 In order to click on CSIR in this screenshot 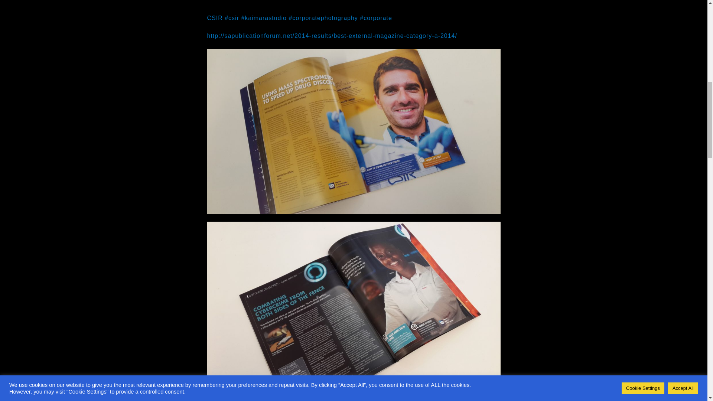, I will do `click(215, 18)`.